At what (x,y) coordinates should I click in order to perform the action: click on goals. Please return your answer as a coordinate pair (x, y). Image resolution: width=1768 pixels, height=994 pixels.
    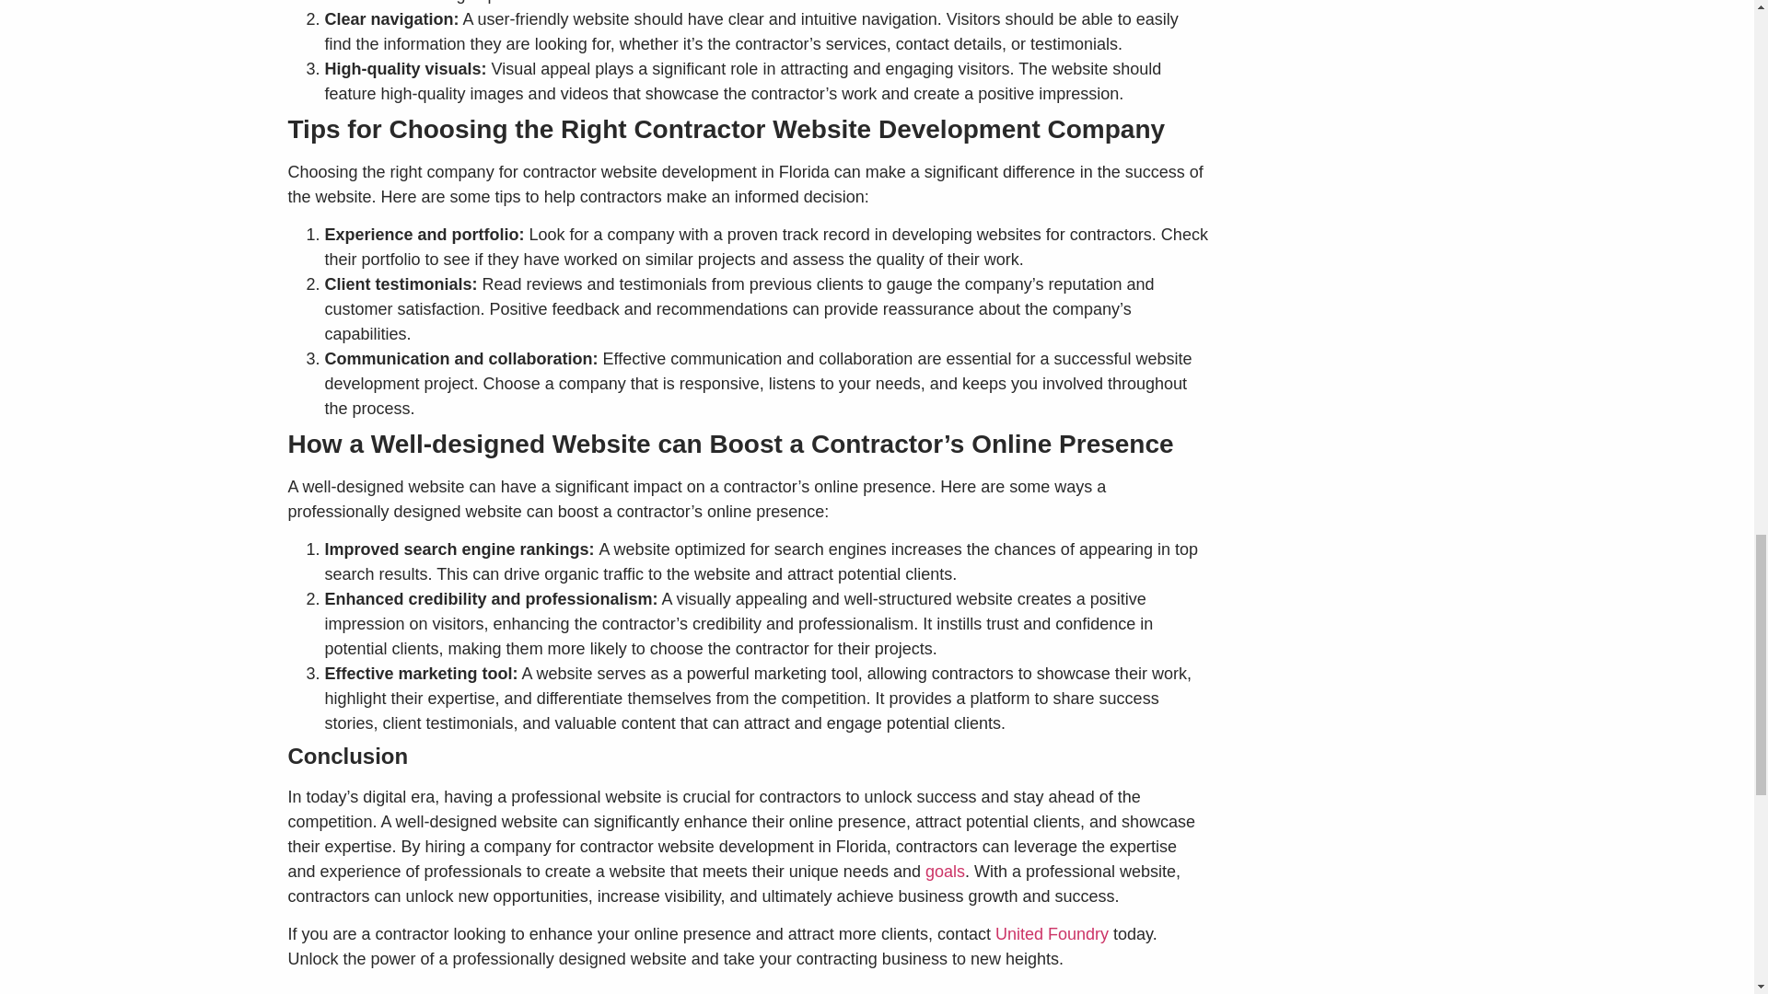
    Looking at the image, I should click on (945, 871).